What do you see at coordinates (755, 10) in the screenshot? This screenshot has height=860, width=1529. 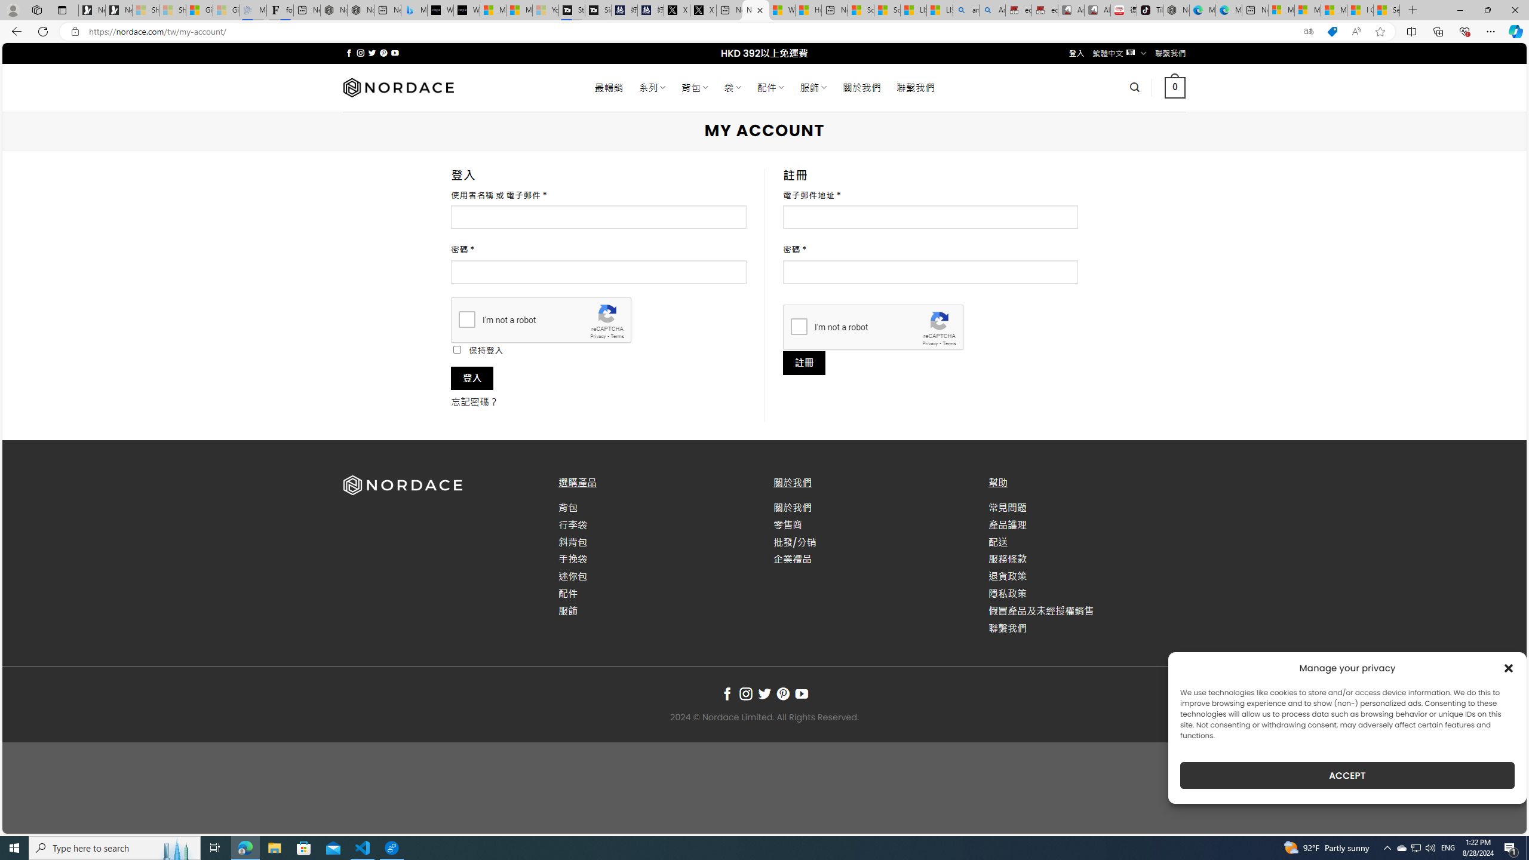 I see `Nordace - My Account` at bounding box center [755, 10].